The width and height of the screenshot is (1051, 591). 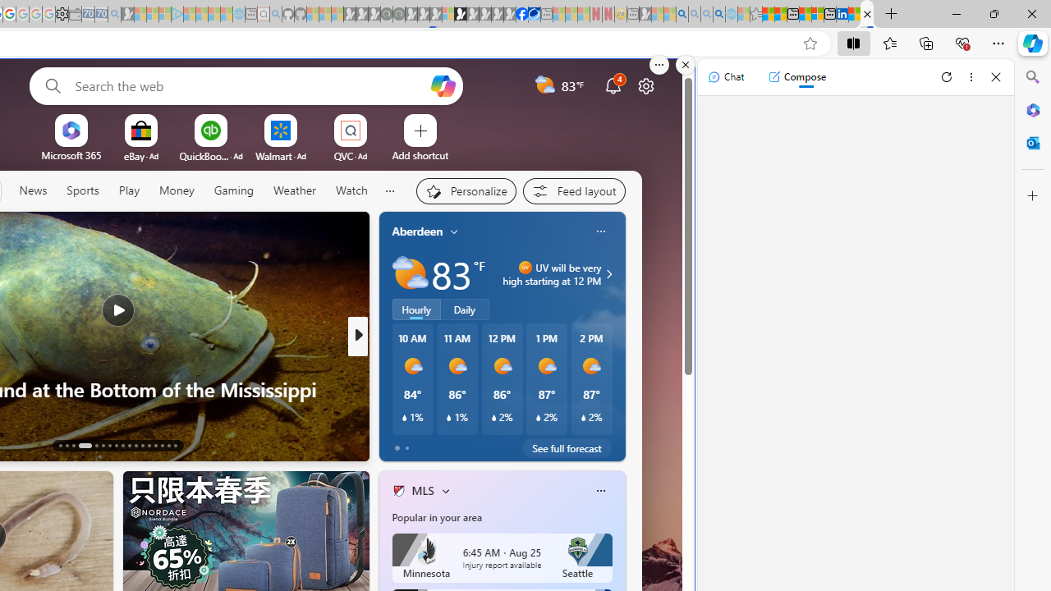 What do you see at coordinates (466, 445) in the screenshot?
I see `View comments 2 Comment` at bounding box center [466, 445].